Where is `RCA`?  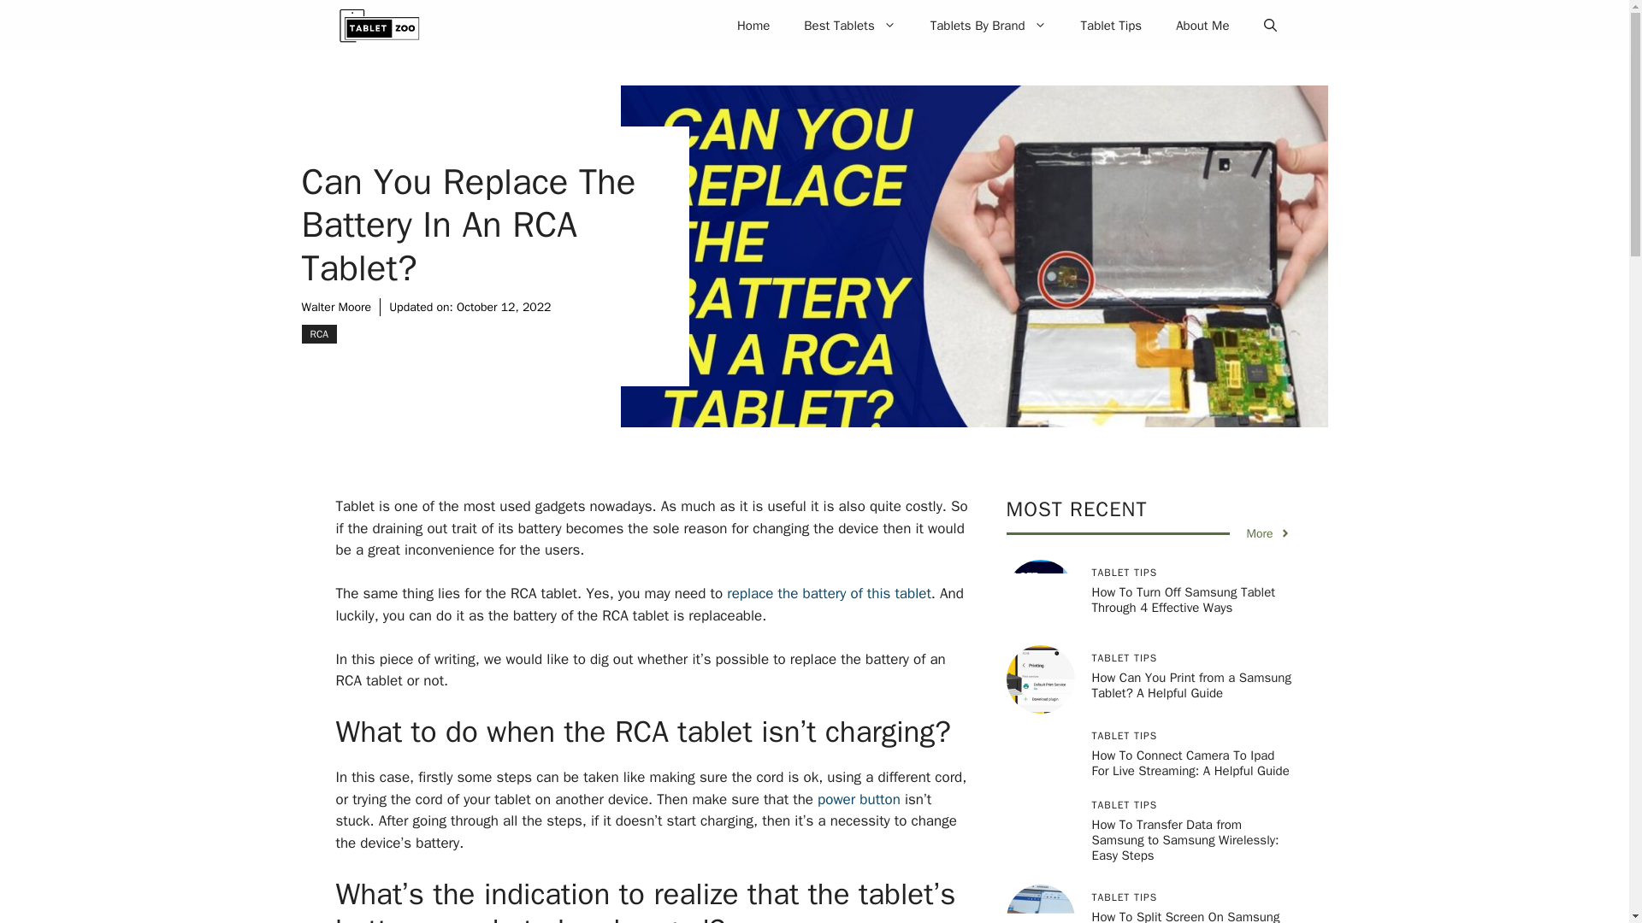 RCA is located at coordinates (318, 333).